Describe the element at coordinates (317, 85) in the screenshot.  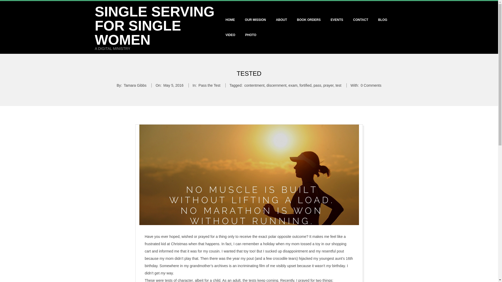
I see `pass` at that location.